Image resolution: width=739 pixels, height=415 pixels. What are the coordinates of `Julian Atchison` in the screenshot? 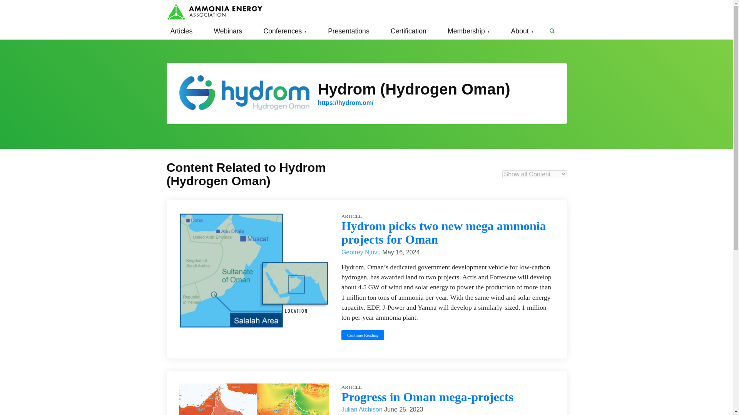 It's located at (363, 409).